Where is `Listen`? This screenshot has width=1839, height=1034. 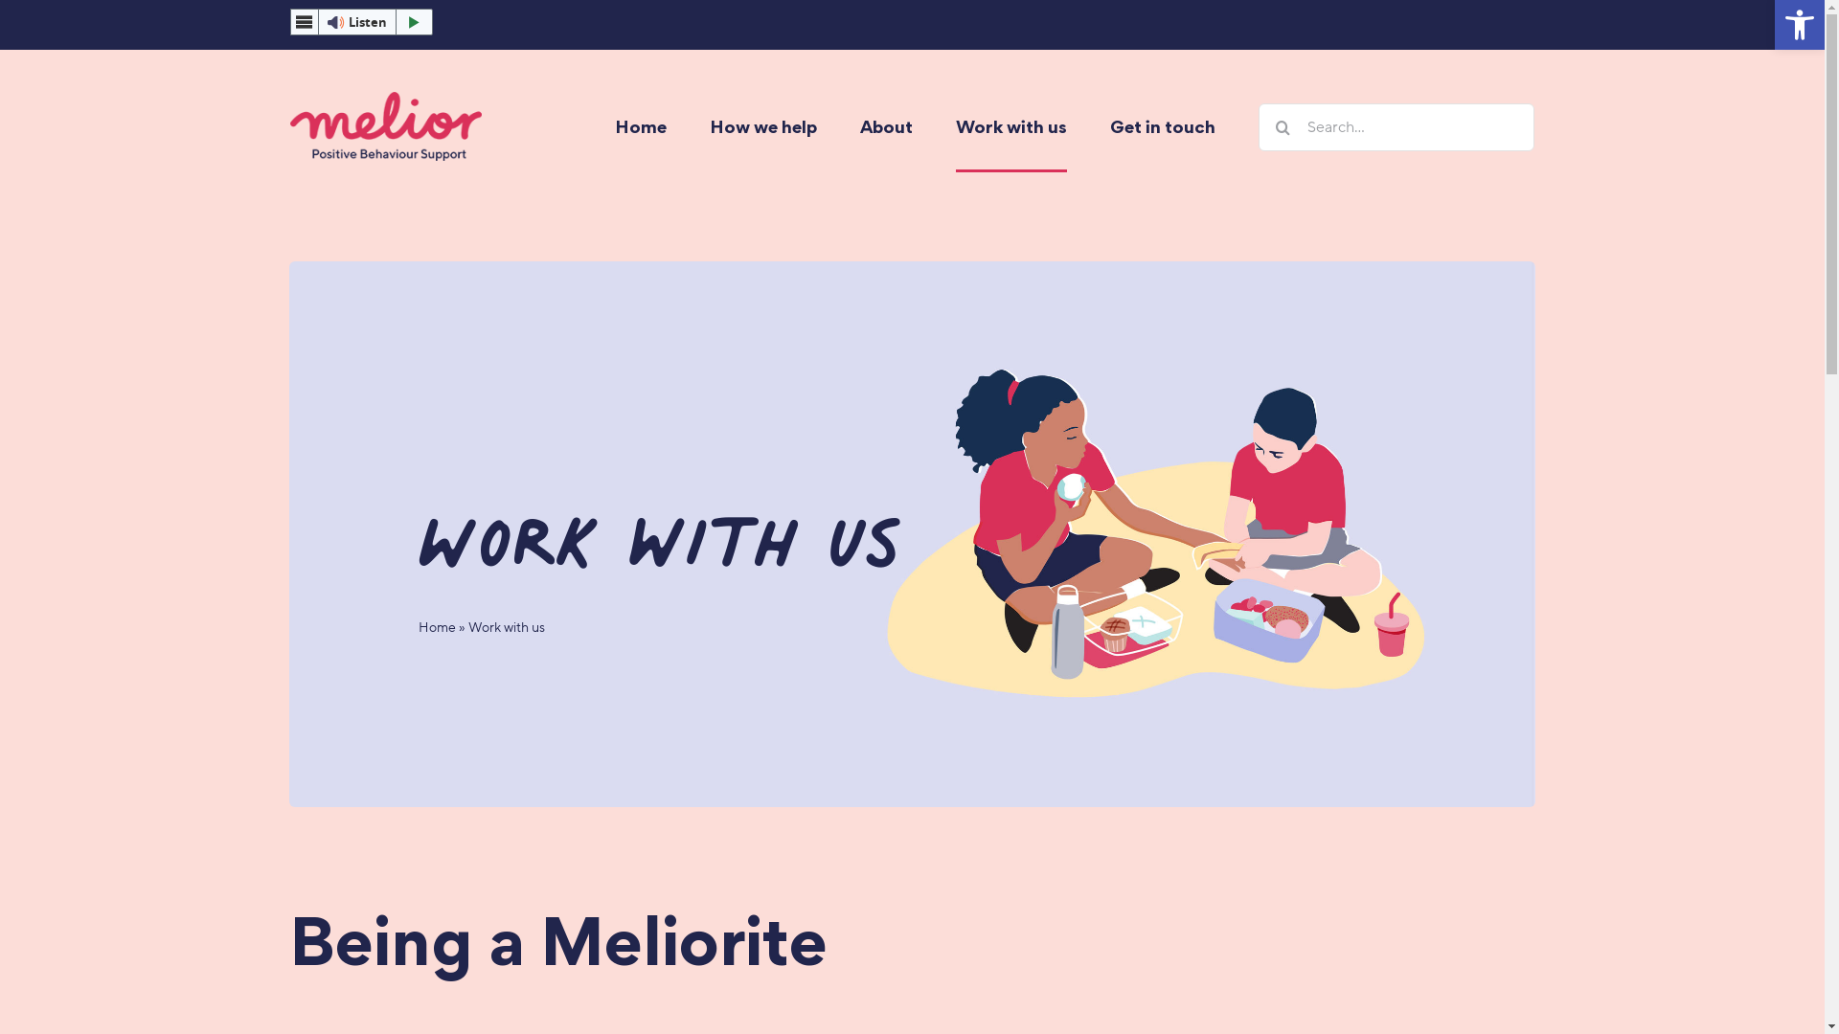 Listen is located at coordinates (361, 22).